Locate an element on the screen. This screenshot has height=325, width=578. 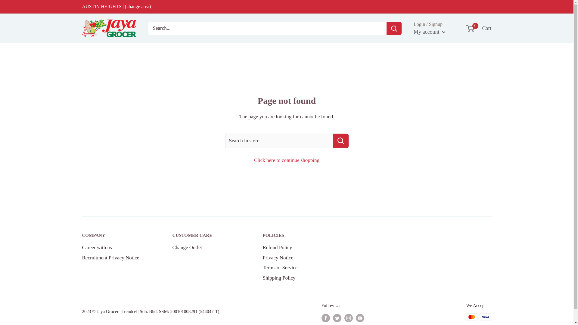
My account is located at coordinates (207, 247).